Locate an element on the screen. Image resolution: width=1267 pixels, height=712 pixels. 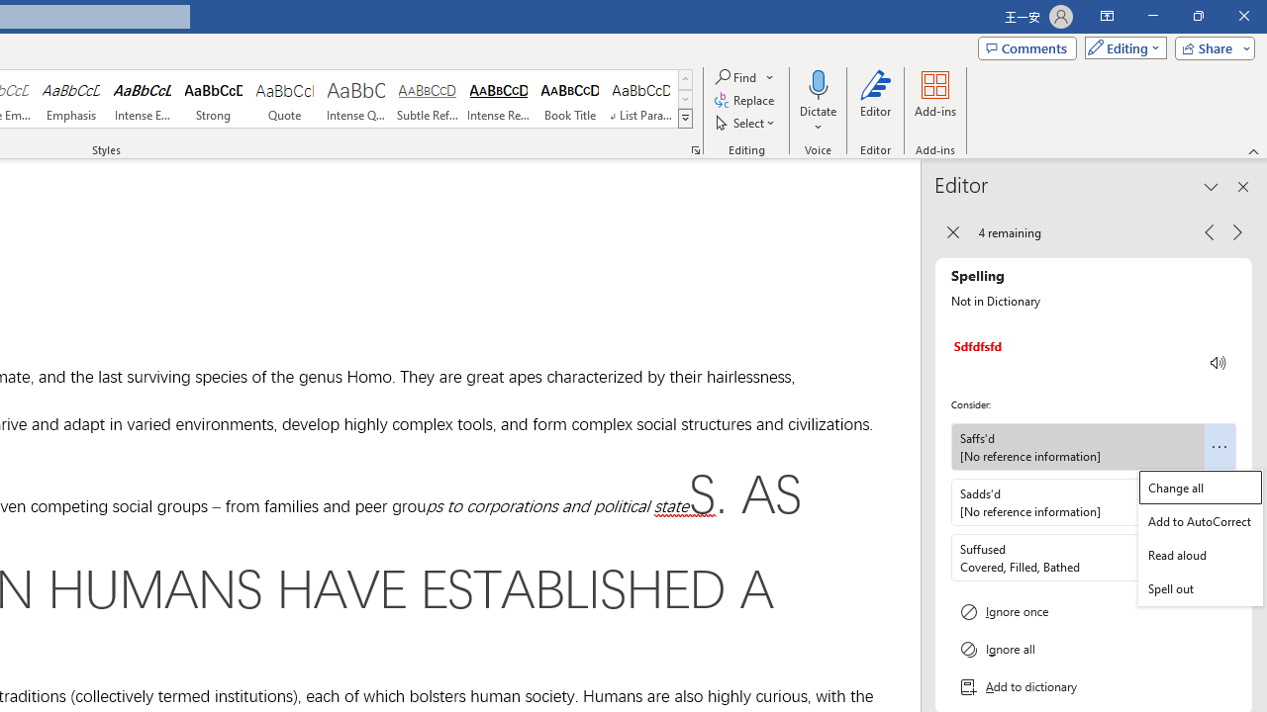
Add to dictionary is located at coordinates (1094, 687).